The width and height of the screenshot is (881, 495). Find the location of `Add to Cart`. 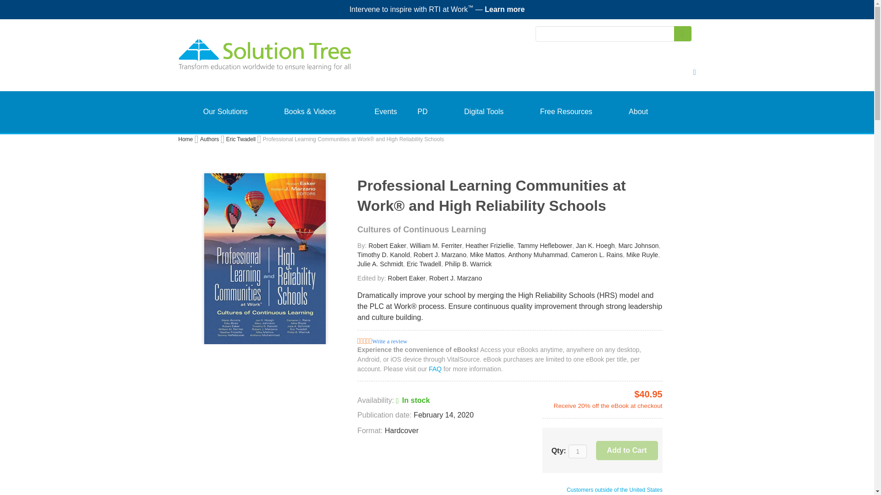

Add to Cart is located at coordinates (627, 451).